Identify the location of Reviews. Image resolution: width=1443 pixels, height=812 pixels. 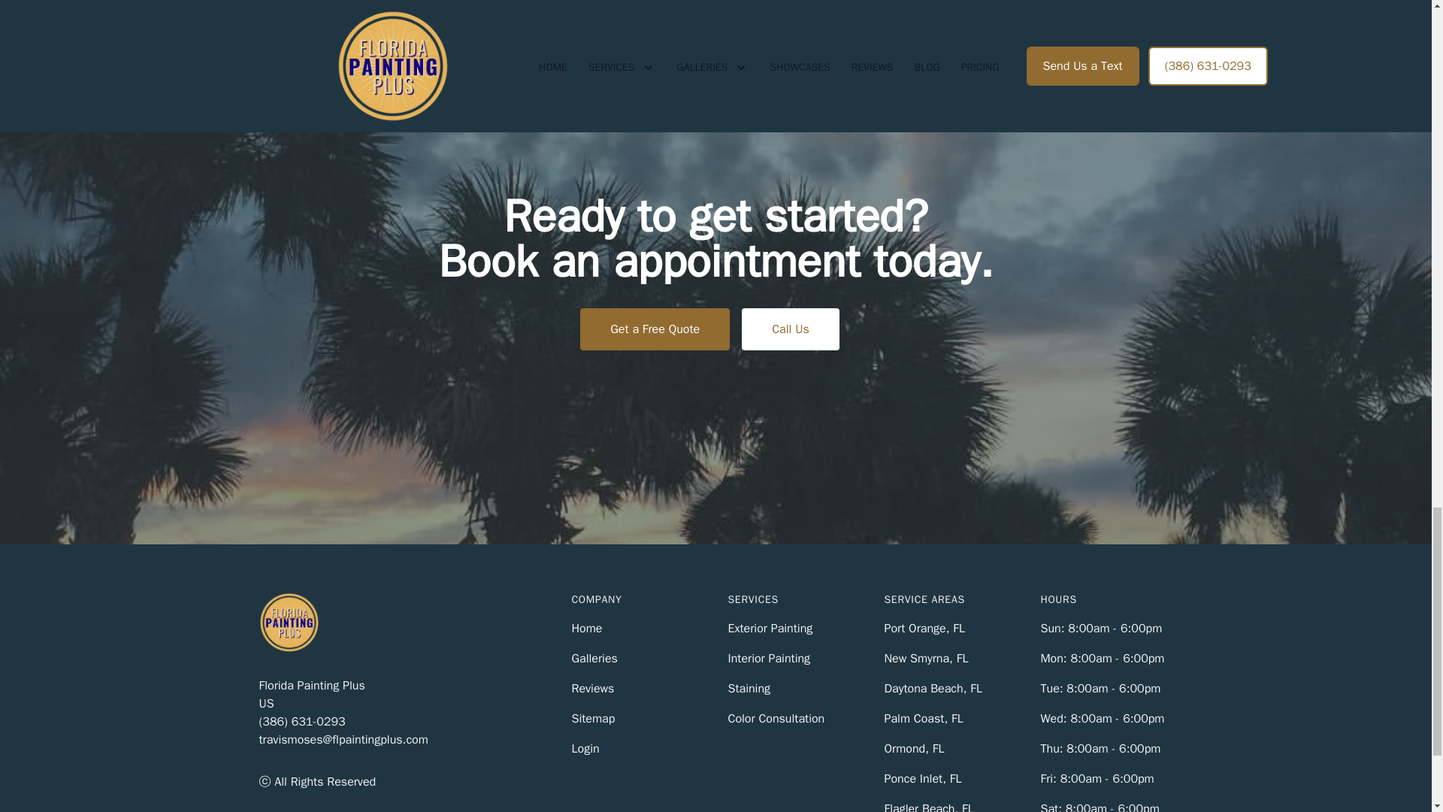
(592, 689).